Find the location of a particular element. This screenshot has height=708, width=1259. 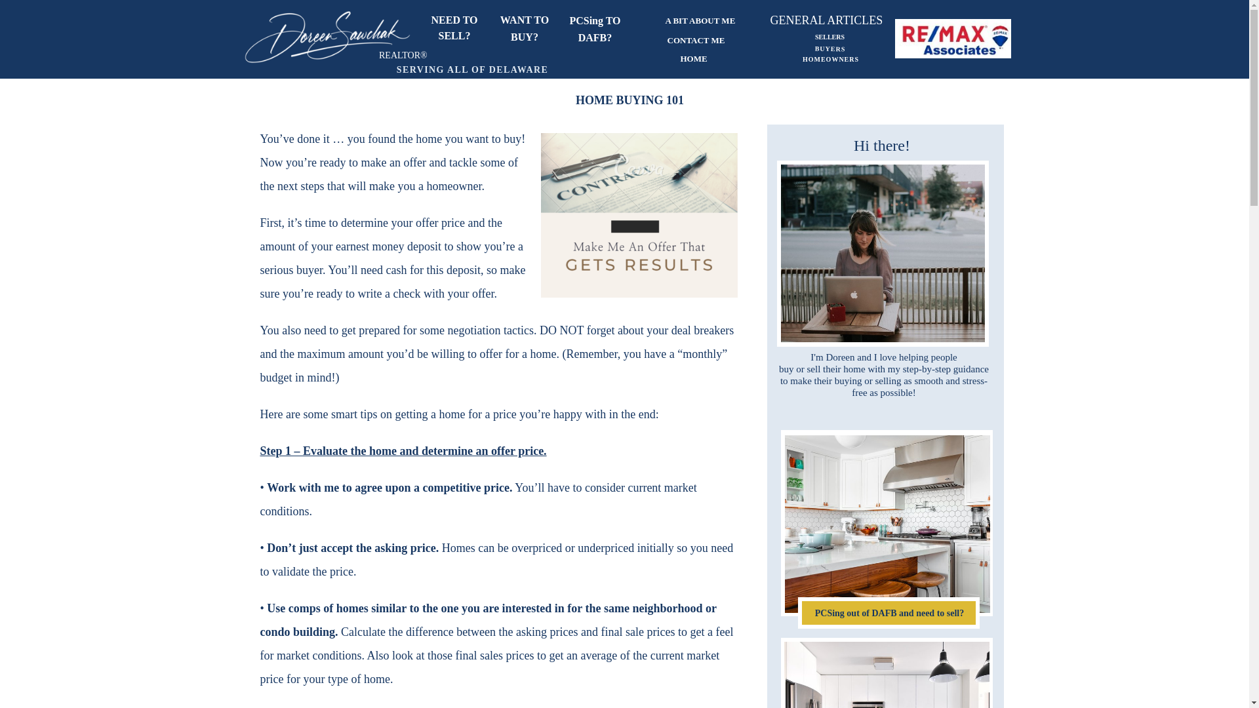

NEED TO SELL? is located at coordinates (455, 26).